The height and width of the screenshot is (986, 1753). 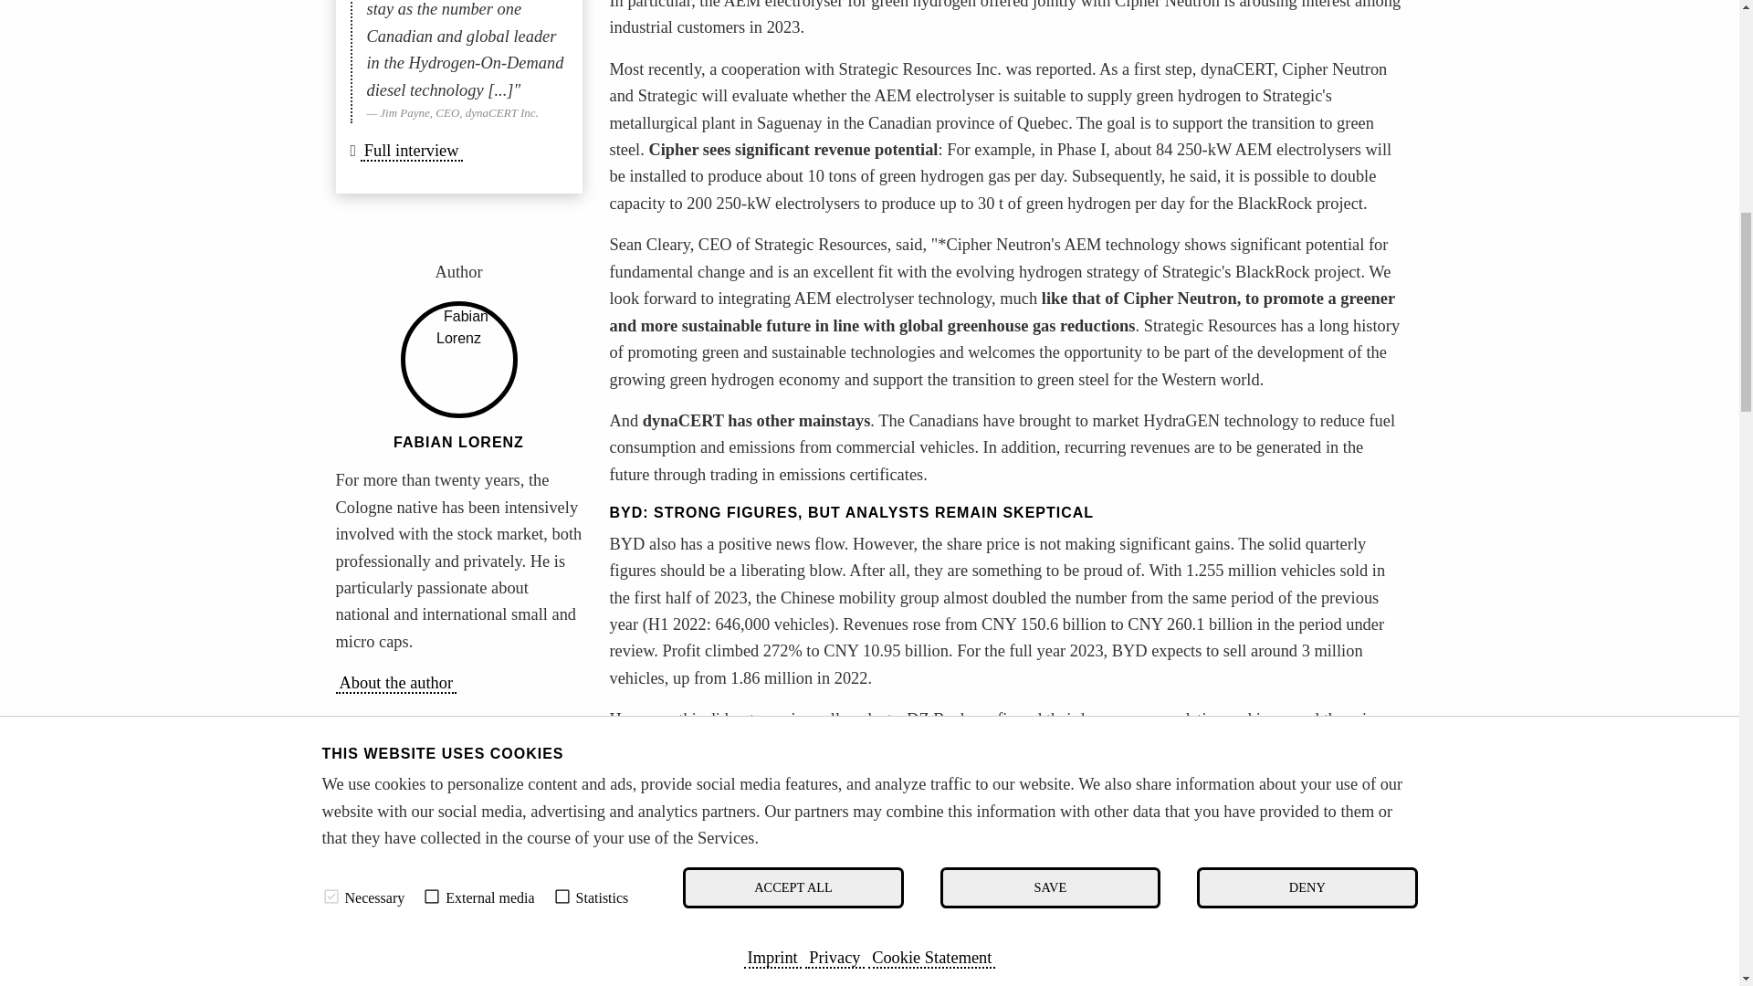 I want to click on TUNGSTEN, so click(x=464, y=771).